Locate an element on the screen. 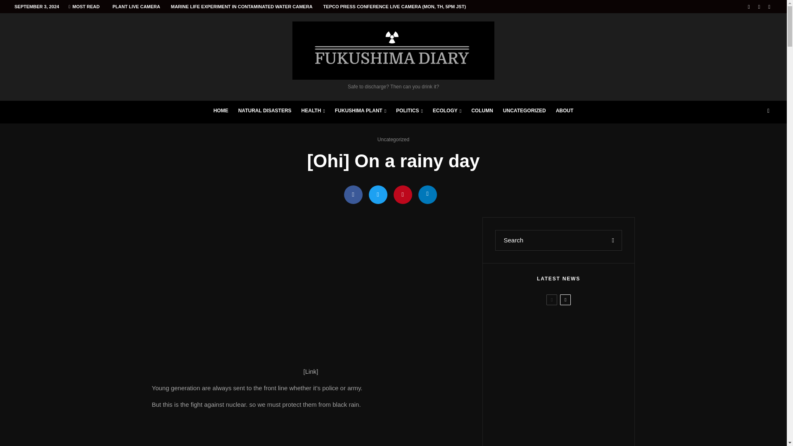 Image resolution: width=793 pixels, height=446 pixels. MOST READ is located at coordinates (84, 7).